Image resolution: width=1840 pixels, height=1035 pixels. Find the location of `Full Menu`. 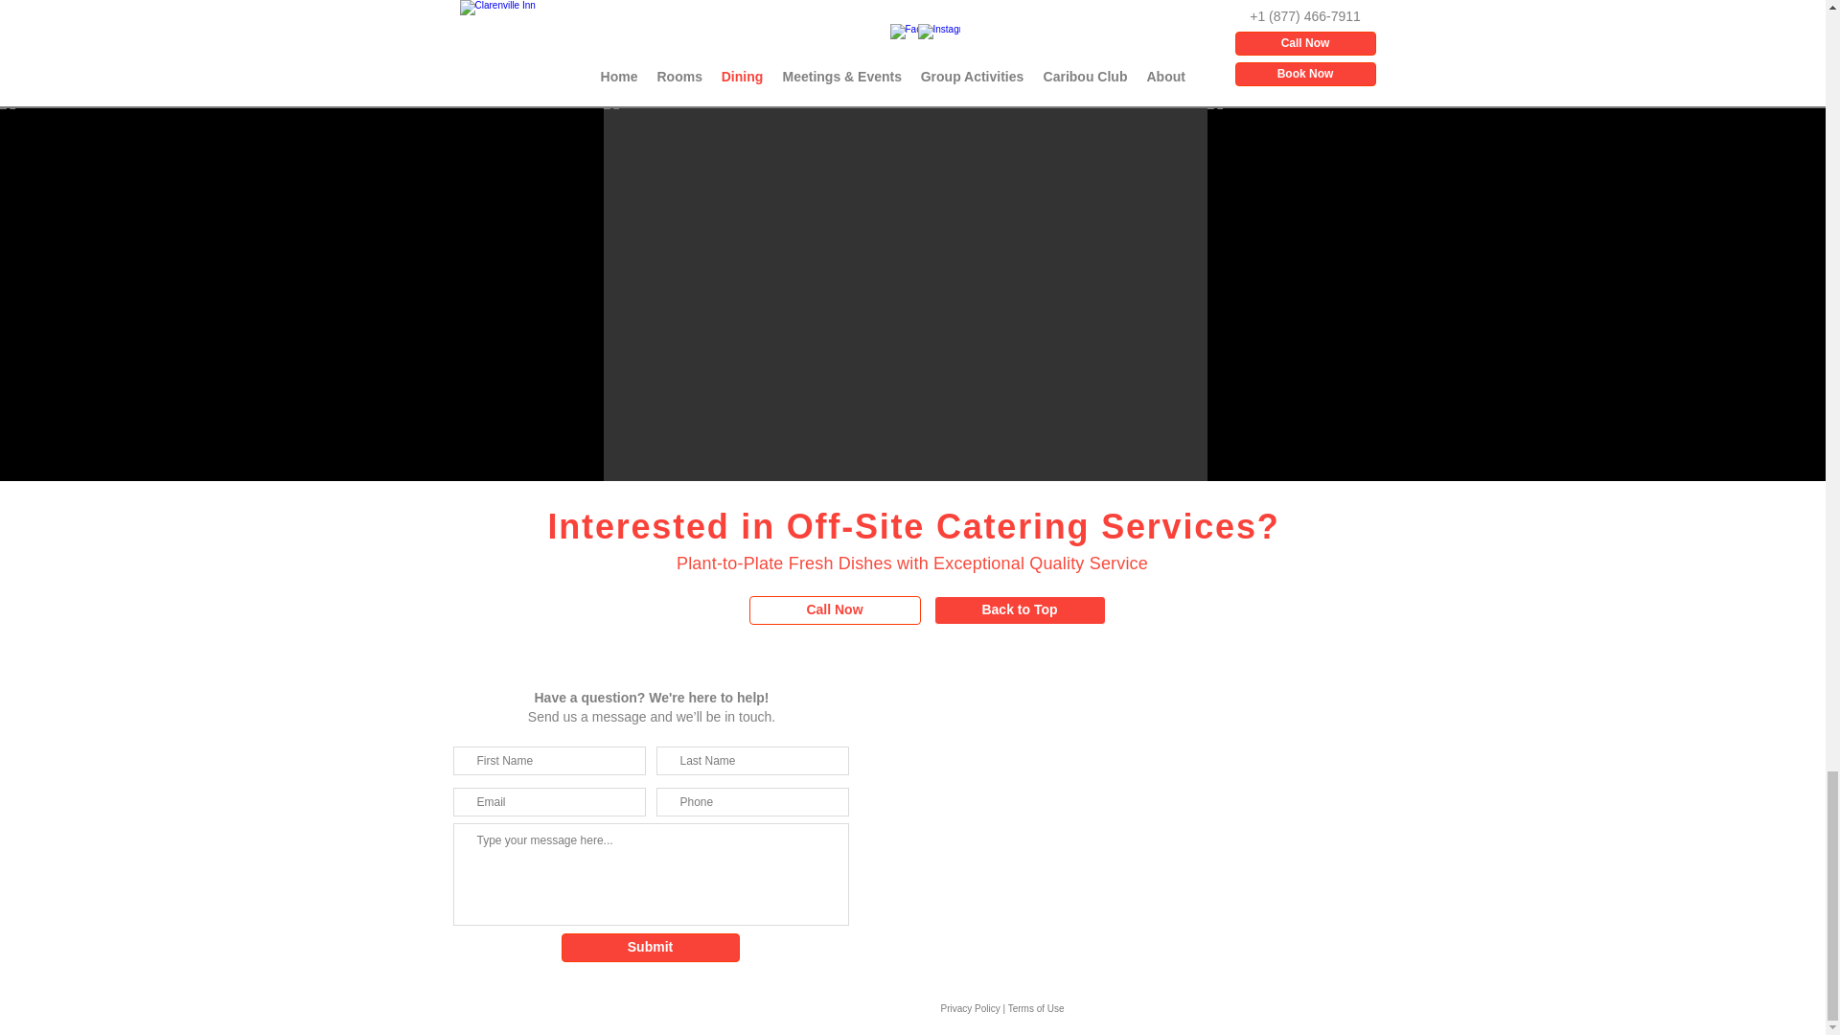

Full Menu is located at coordinates (912, 45).